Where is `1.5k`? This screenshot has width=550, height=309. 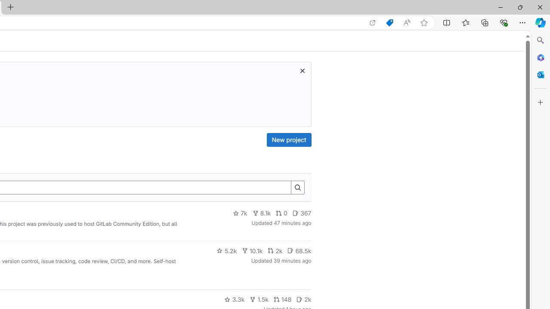
1.5k is located at coordinates (259, 300).